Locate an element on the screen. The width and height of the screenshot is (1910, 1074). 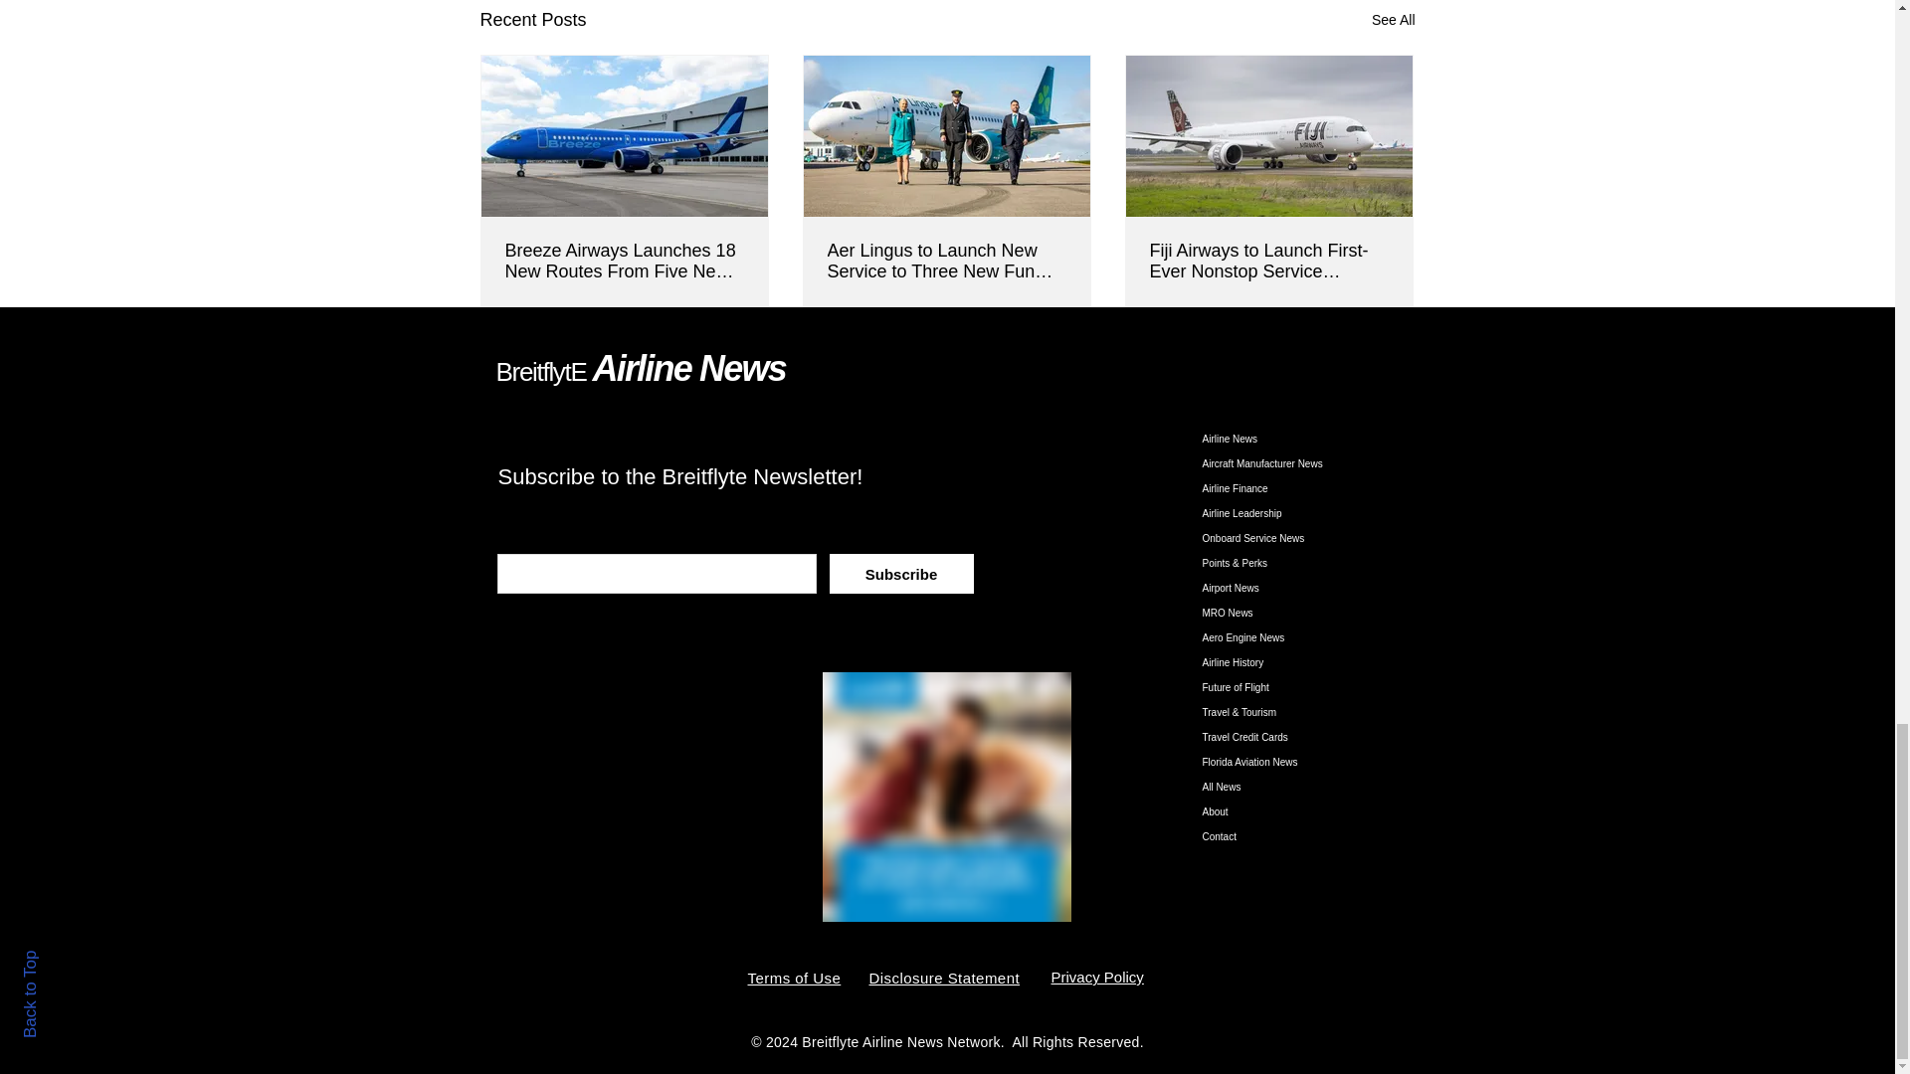
Breeze Airways Launches 18 New Routes From Five New Cities is located at coordinates (625, 261).